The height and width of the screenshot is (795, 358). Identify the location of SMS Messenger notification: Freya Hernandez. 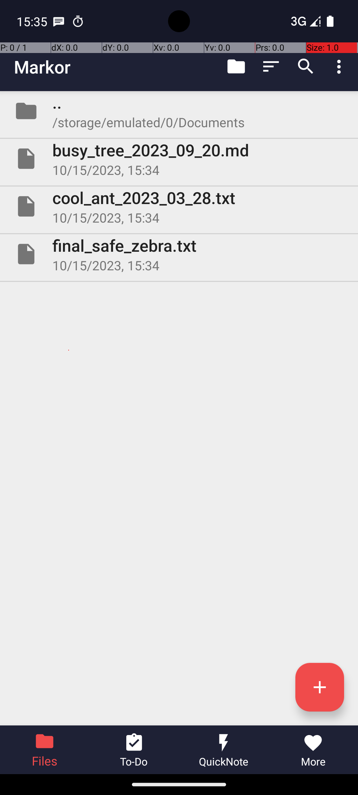
(59, 21).